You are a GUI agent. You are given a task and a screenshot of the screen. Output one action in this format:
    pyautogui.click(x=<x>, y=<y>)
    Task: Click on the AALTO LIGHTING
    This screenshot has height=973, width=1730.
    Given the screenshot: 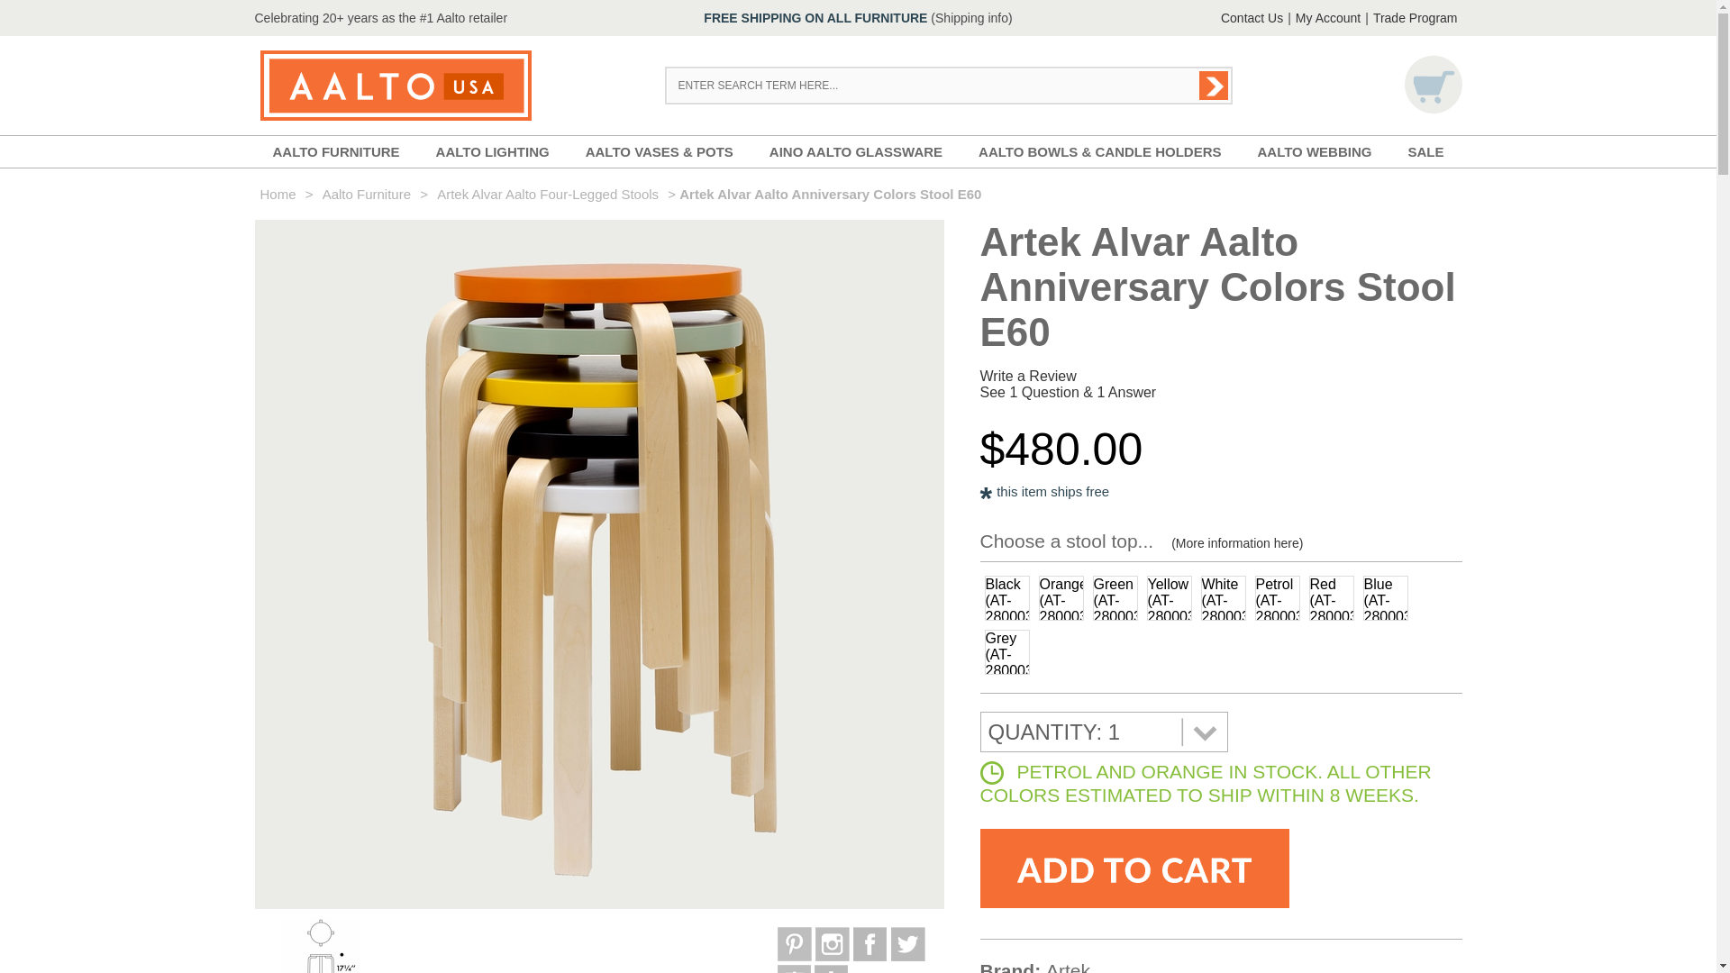 What is the action you would take?
    pyautogui.click(x=492, y=151)
    